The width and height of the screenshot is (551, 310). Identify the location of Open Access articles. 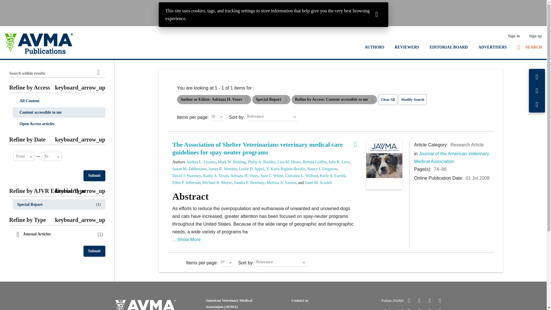
(59, 124).